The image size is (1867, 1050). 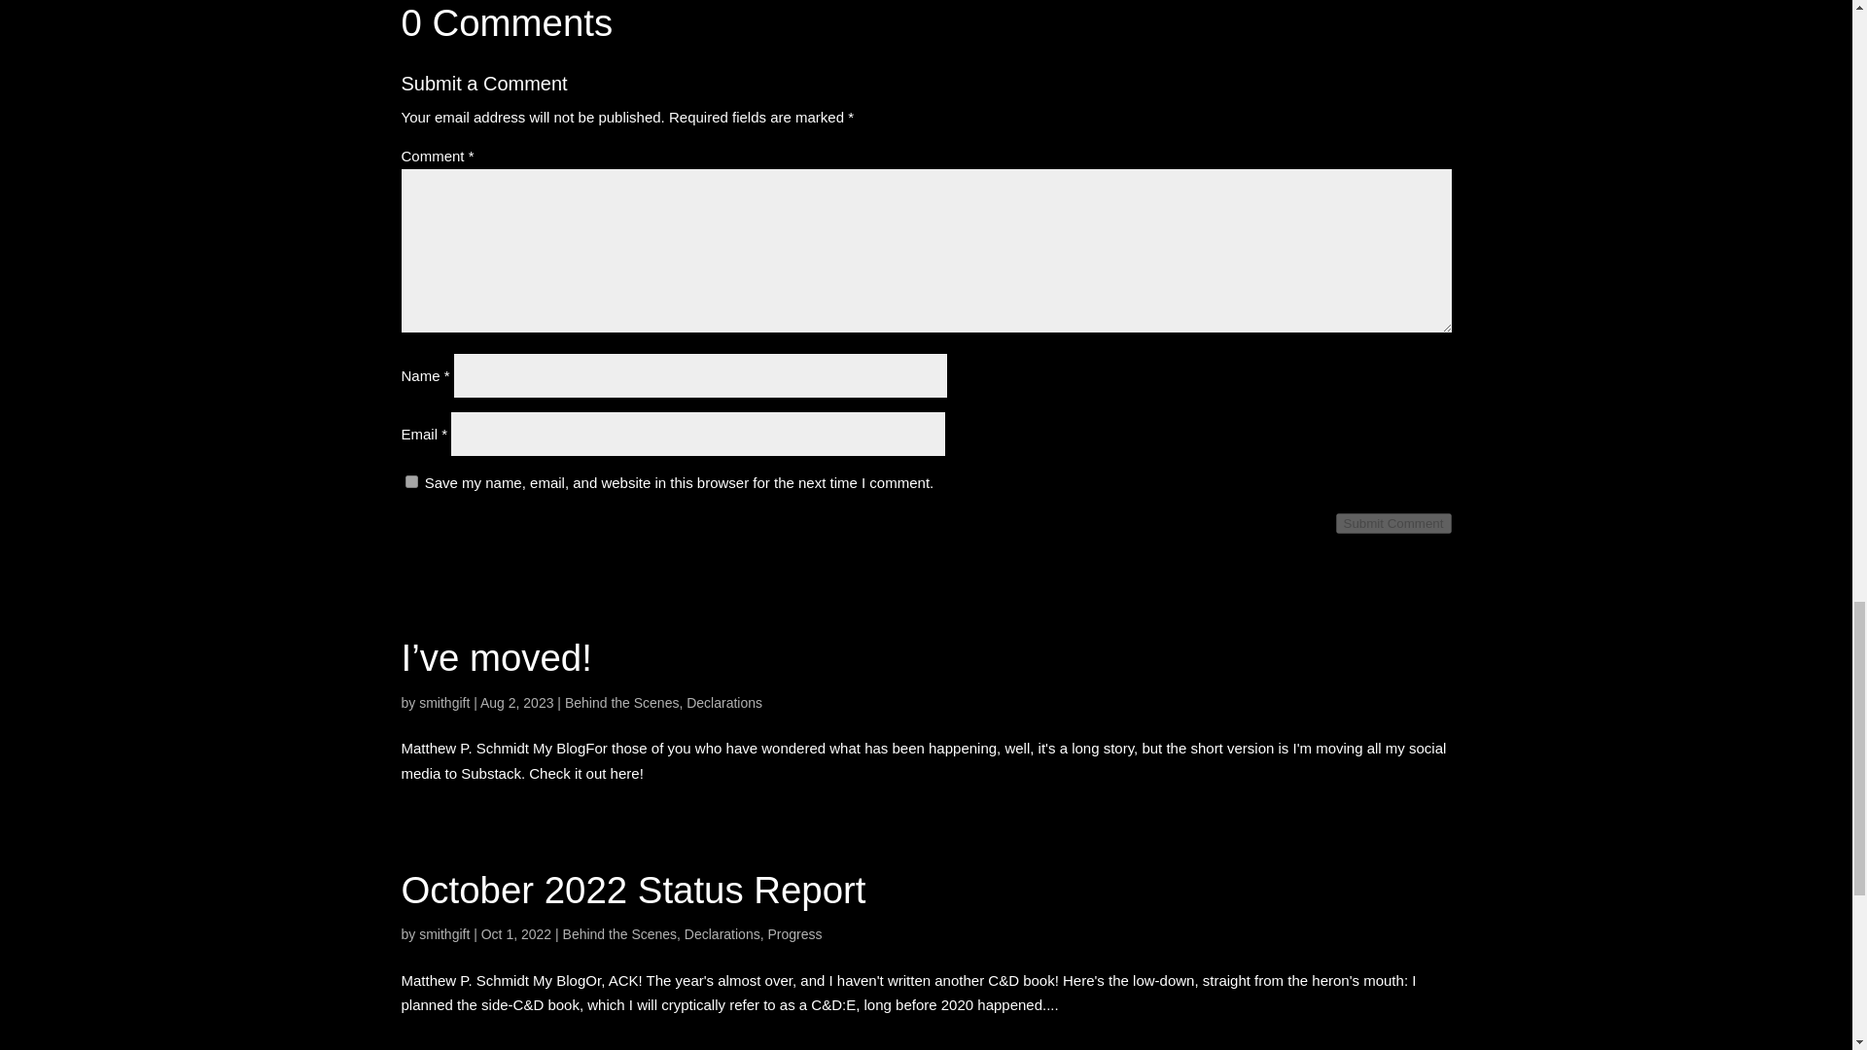 What do you see at coordinates (443, 702) in the screenshot?
I see `Posts by smithgift` at bounding box center [443, 702].